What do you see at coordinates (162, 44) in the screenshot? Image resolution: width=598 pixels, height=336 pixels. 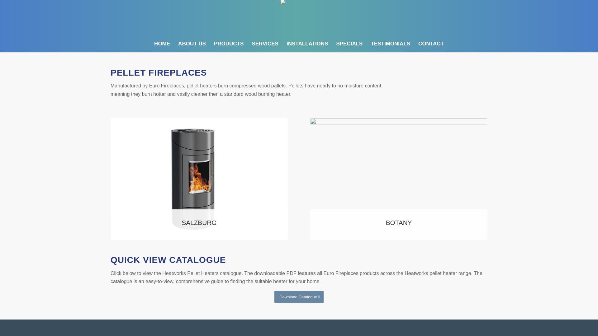 I see `HOME` at bounding box center [162, 44].